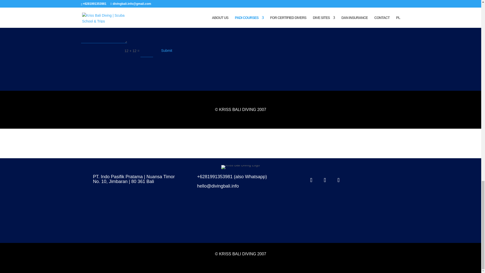 This screenshot has height=273, width=485. What do you see at coordinates (311, 180) in the screenshot?
I see `Follow on Facebook` at bounding box center [311, 180].